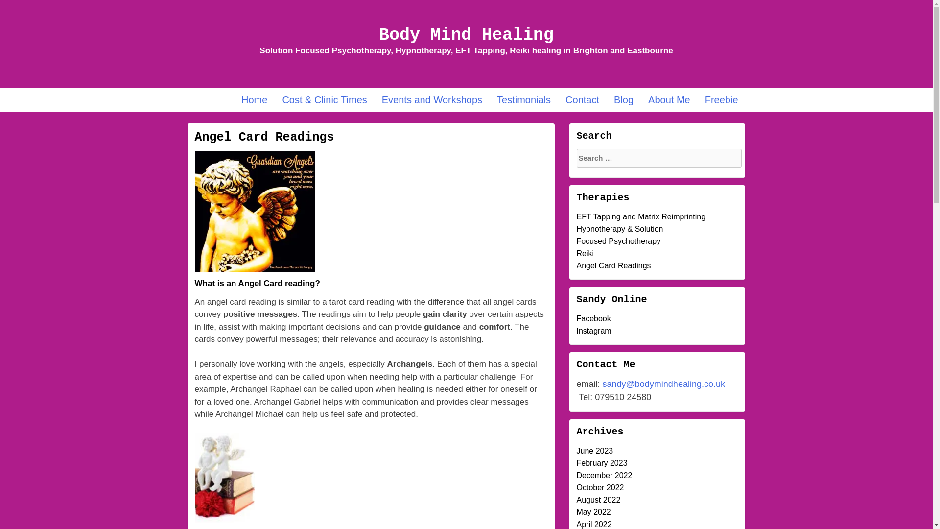 The image size is (940, 529). What do you see at coordinates (605, 475) in the screenshot?
I see `December 2022` at bounding box center [605, 475].